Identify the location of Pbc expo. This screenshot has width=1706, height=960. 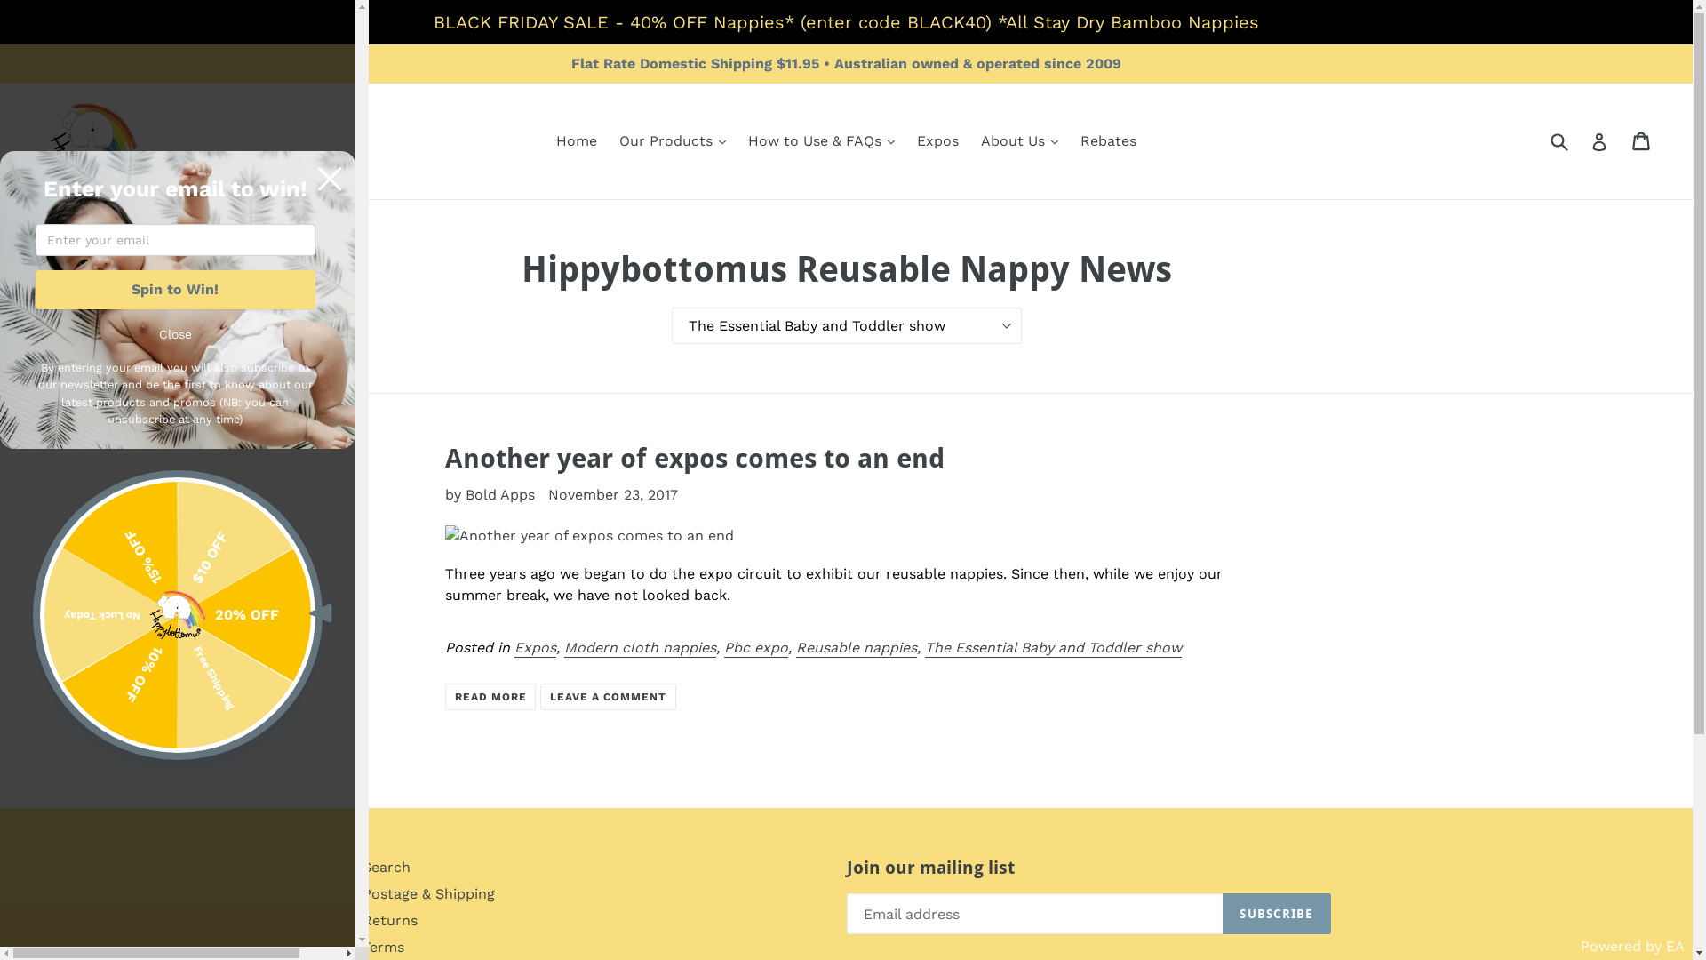
(756, 649).